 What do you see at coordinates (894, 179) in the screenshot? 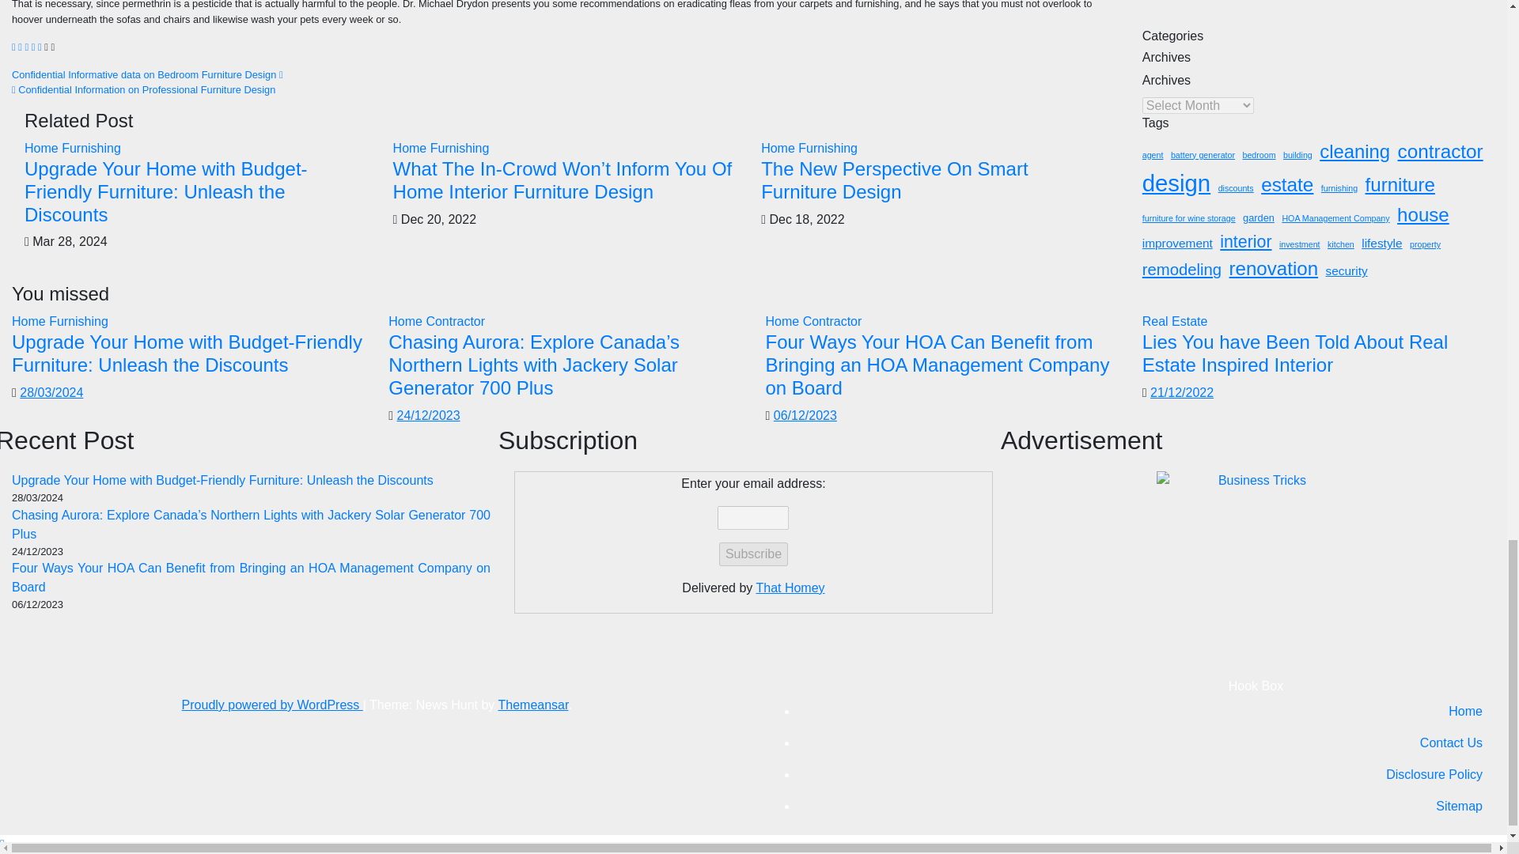
I see `Permalink to: The New Perspective On Smart Furniture Design` at bounding box center [894, 179].